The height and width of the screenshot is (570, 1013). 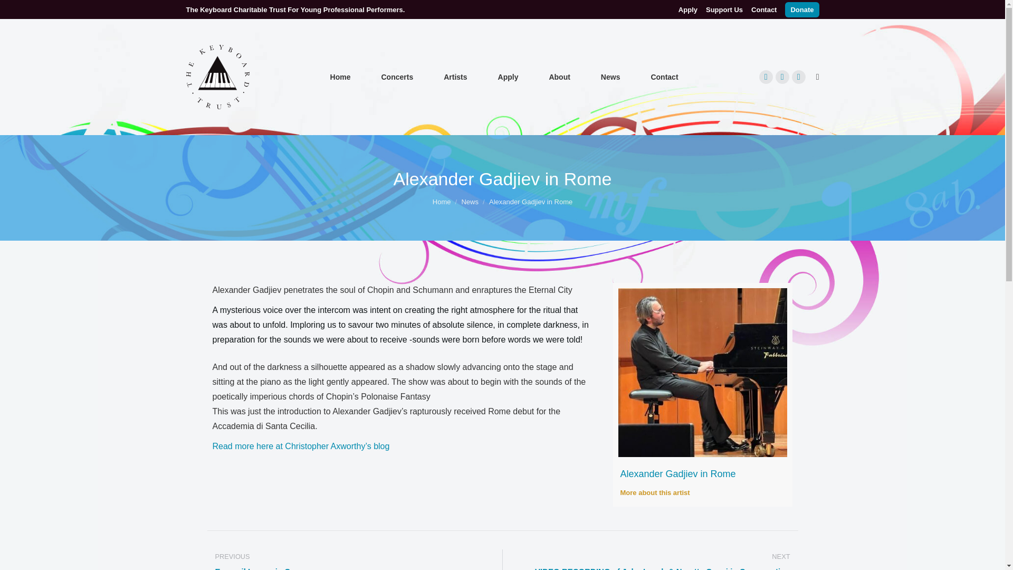 What do you see at coordinates (559, 77) in the screenshot?
I see `About` at bounding box center [559, 77].